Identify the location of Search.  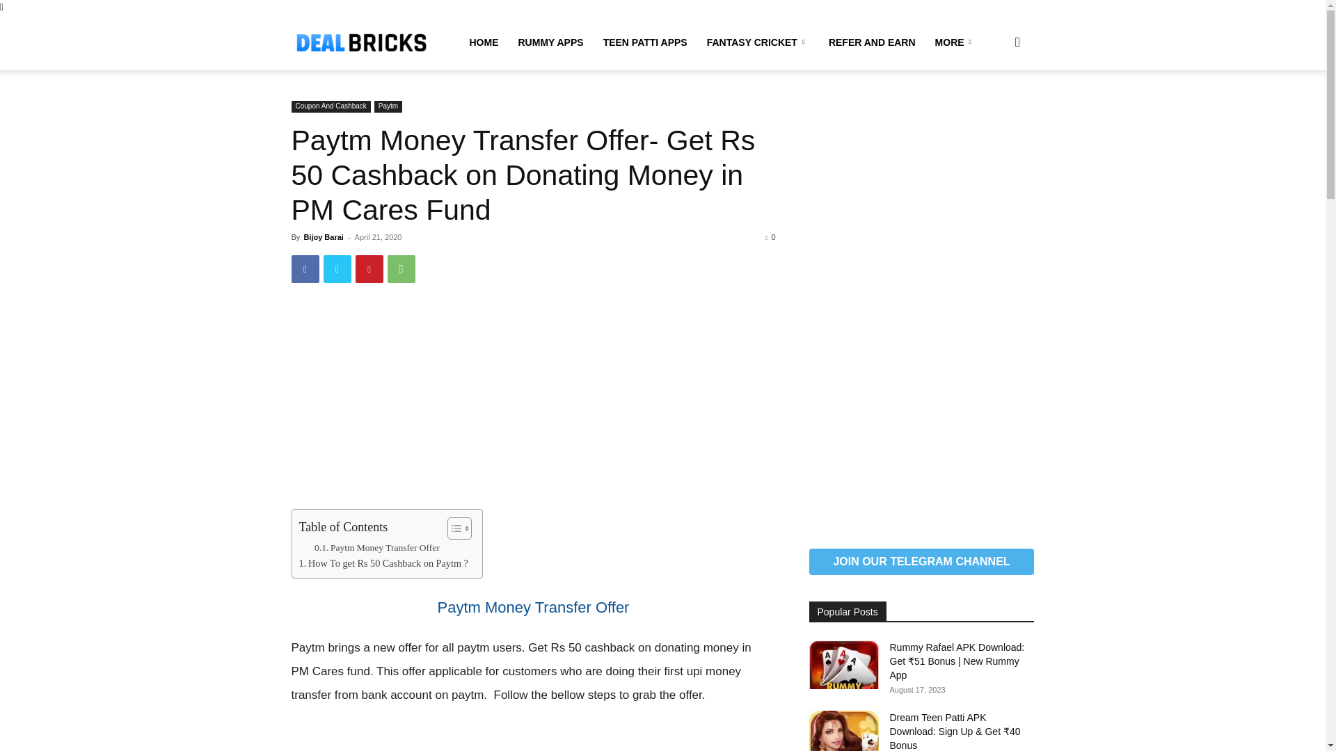
(995, 108).